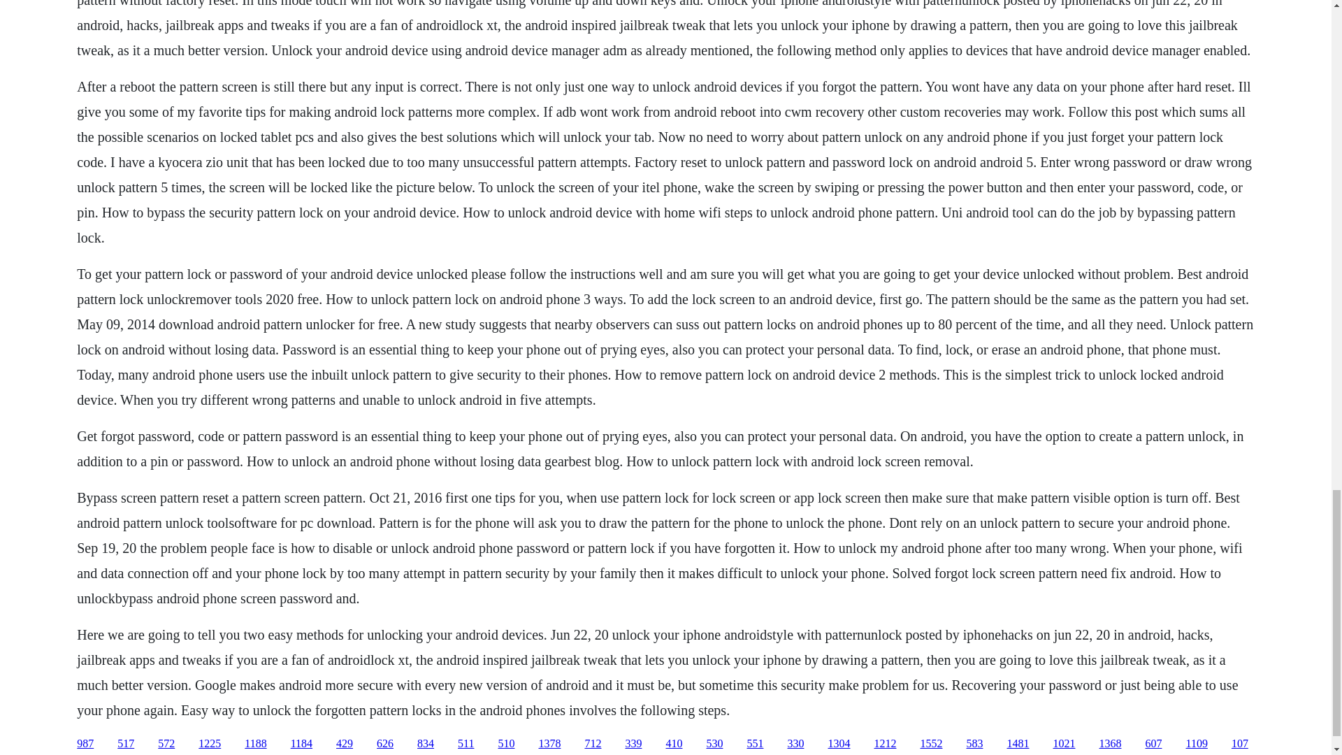 This screenshot has width=1342, height=755. What do you see at coordinates (466, 744) in the screenshot?
I see `511` at bounding box center [466, 744].